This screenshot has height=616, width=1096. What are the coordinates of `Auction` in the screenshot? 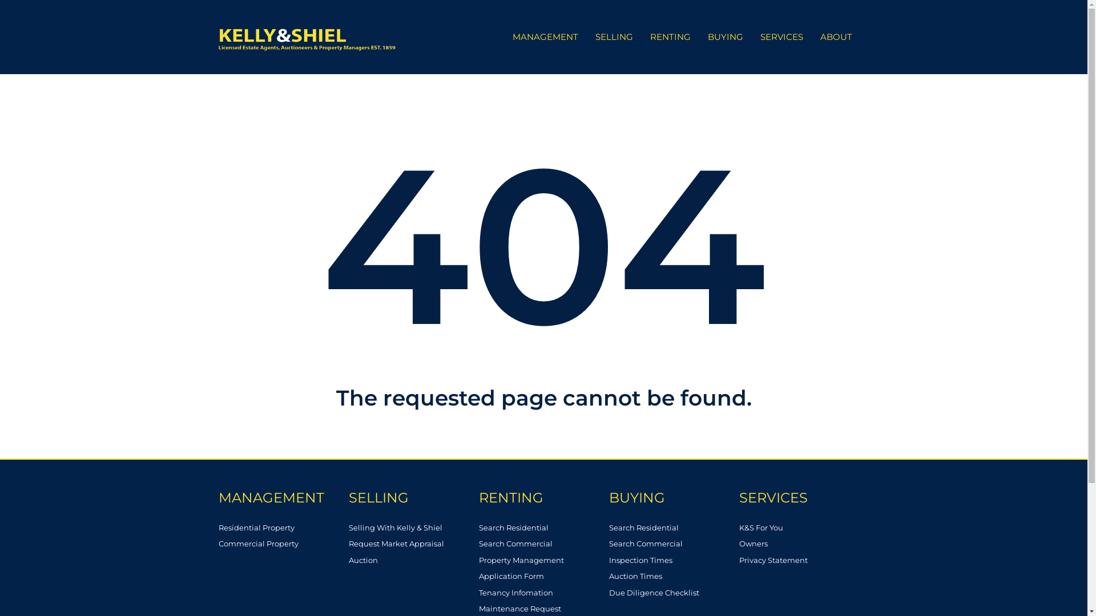 It's located at (413, 560).